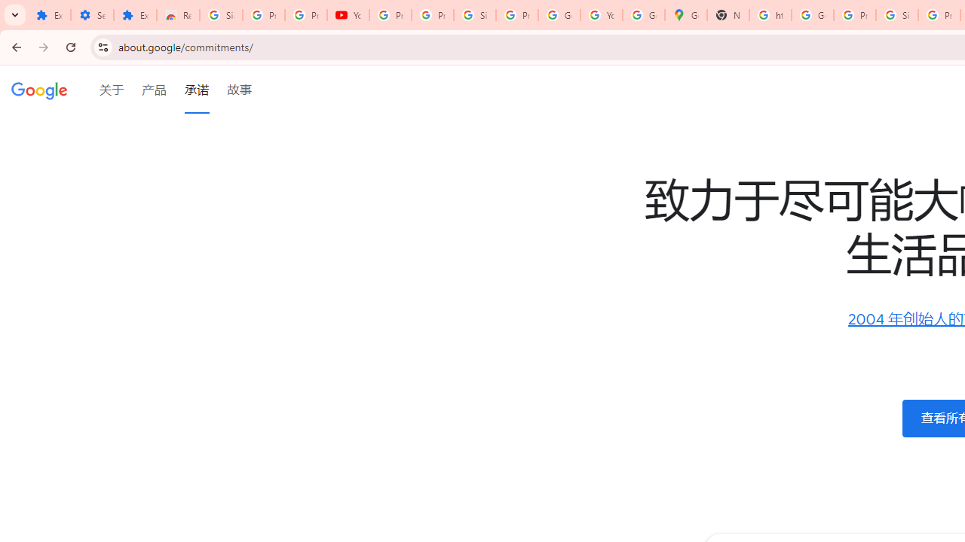 The image size is (965, 542). What do you see at coordinates (49, 15) in the screenshot?
I see `Extensions` at bounding box center [49, 15].